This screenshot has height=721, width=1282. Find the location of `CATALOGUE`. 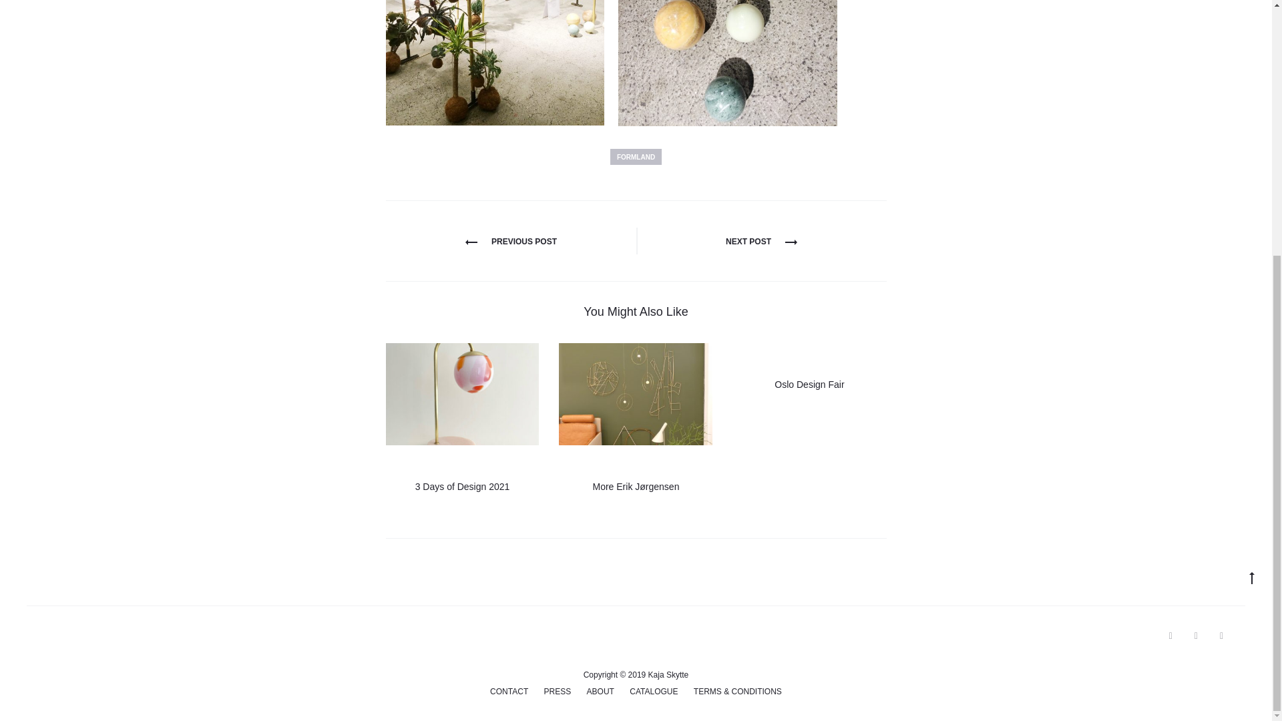

CATALOGUE is located at coordinates (653, 692).